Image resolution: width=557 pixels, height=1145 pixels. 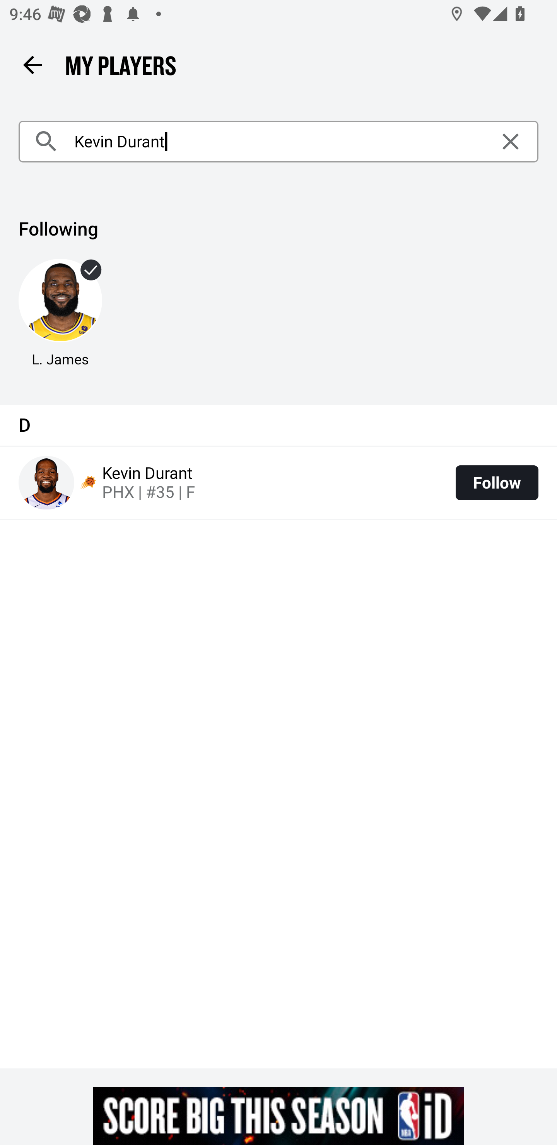 I want to click on Back button, so click(x=32, y=64).